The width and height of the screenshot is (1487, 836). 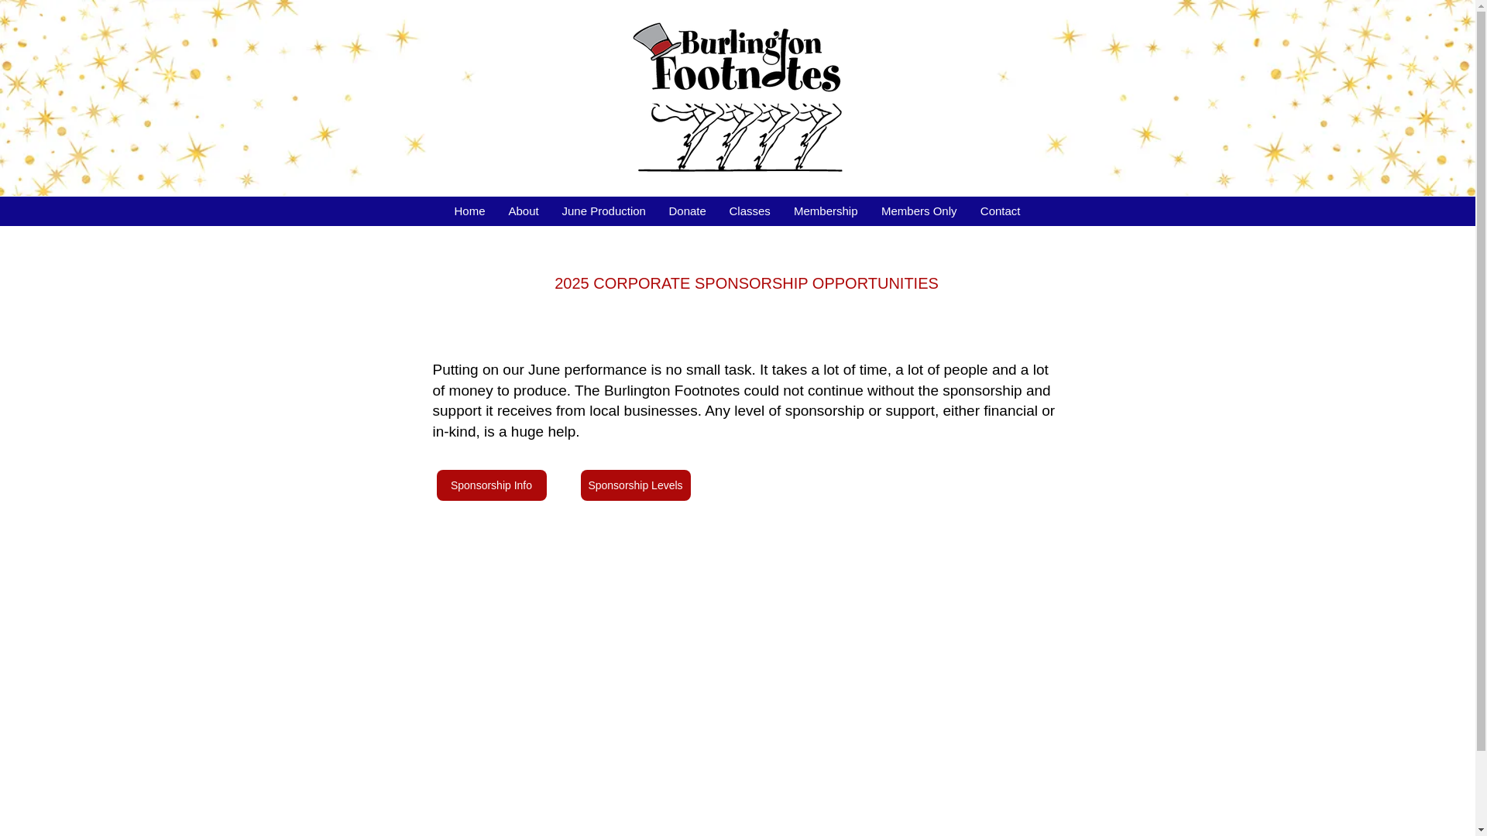 What do you see at coordinates (524, 211) in the screenshot?
I see `About` at bounding box center [524, 211].